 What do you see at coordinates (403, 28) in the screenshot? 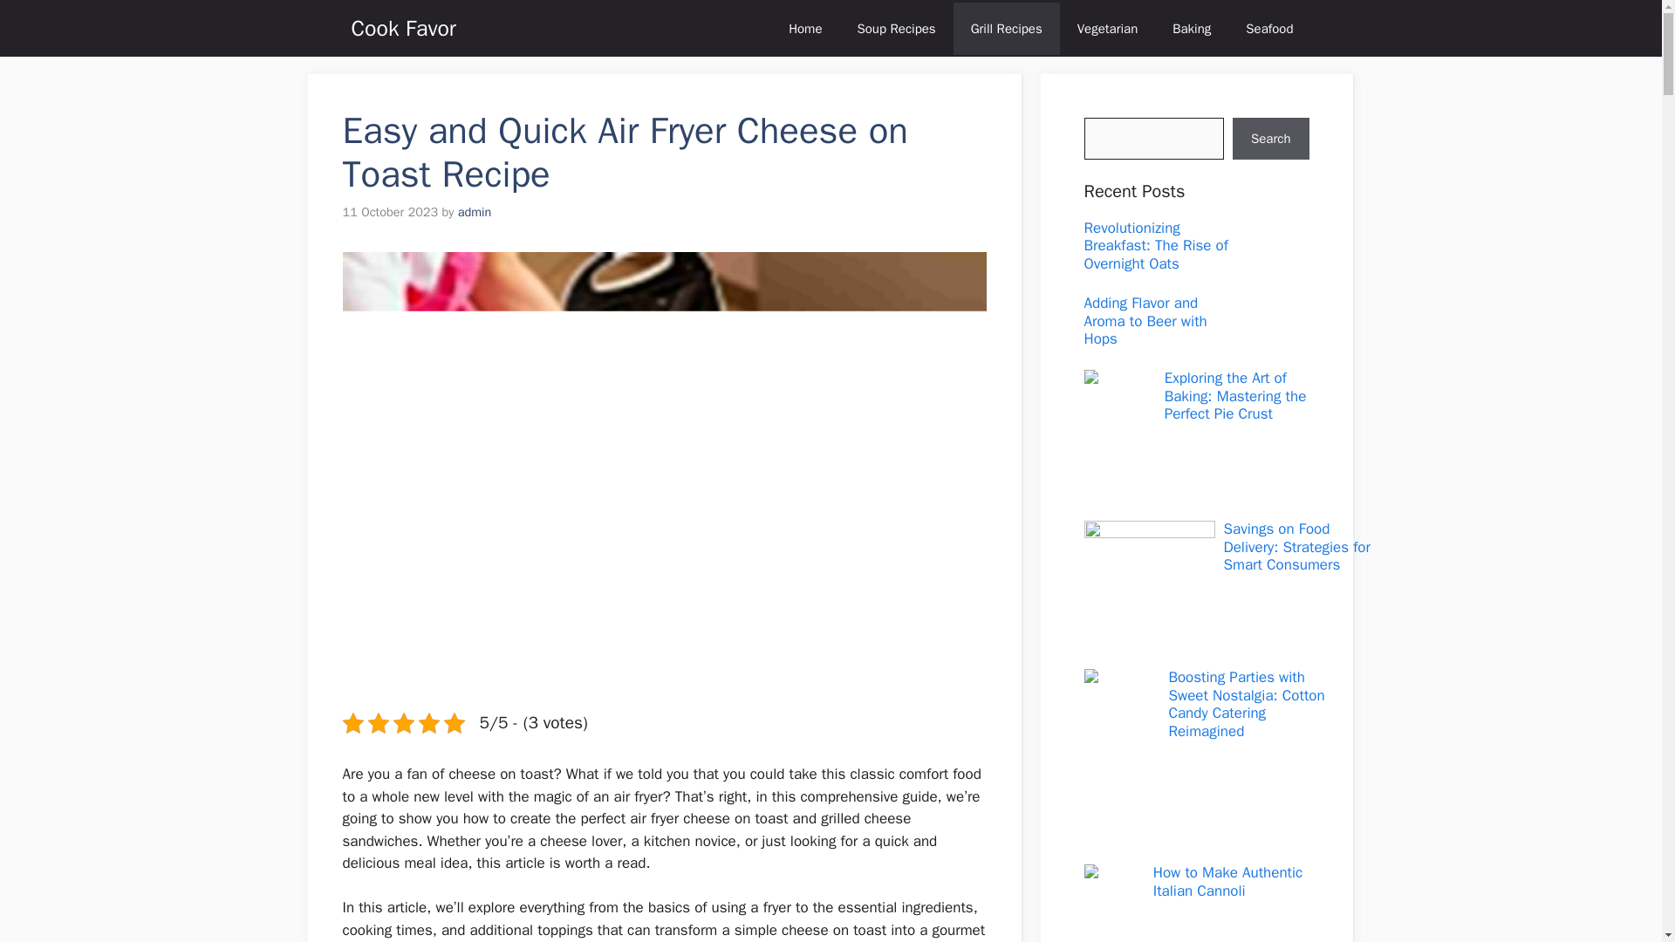
I see `Cook Favor` at bounding box center [403, 28].